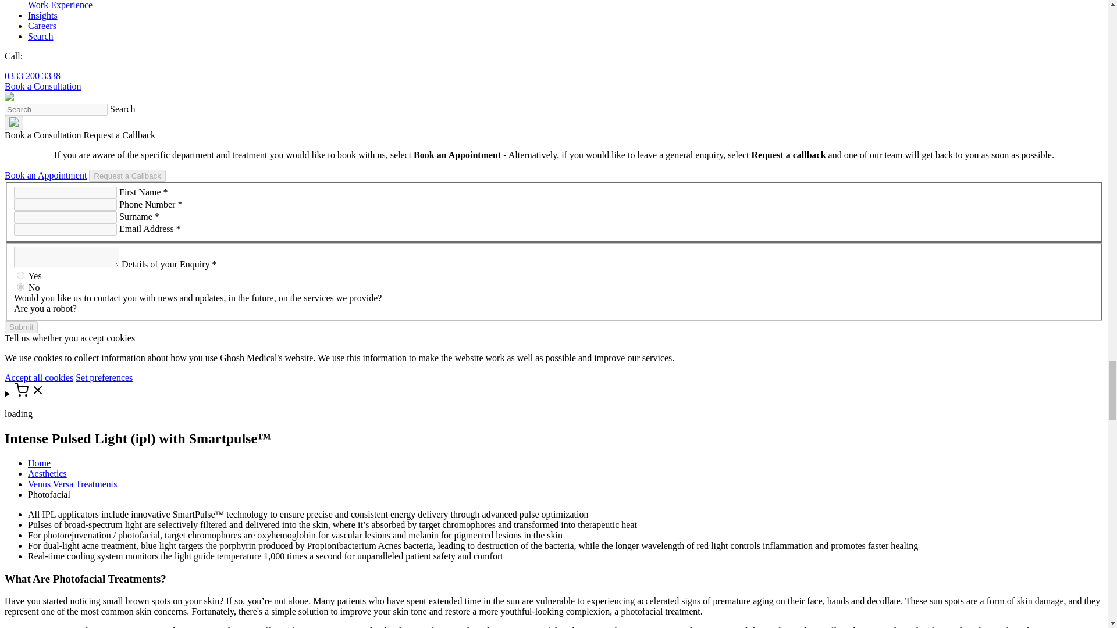 This screenshot has height=628, width=1117. Describe the element at coordinates (20, 274) in the screenshot. I see `Yes` at that location.